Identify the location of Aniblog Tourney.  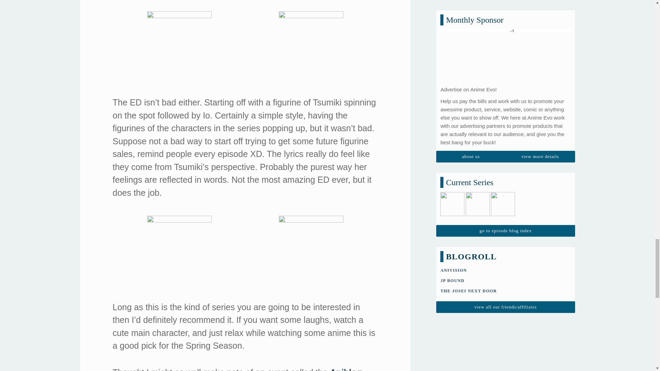
(237, 369).